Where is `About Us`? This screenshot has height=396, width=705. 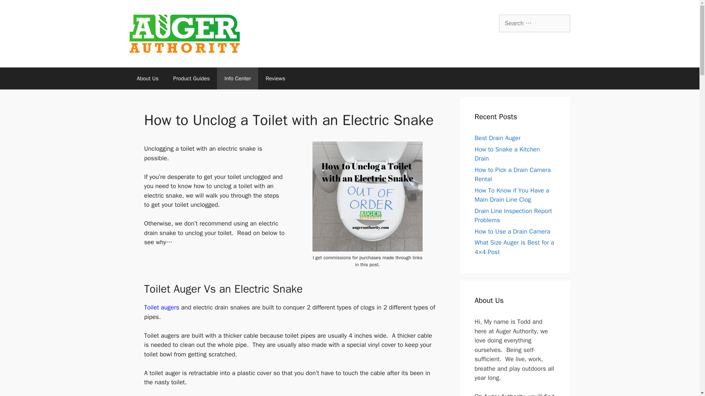 About Us is located at coordinates (147, 78).